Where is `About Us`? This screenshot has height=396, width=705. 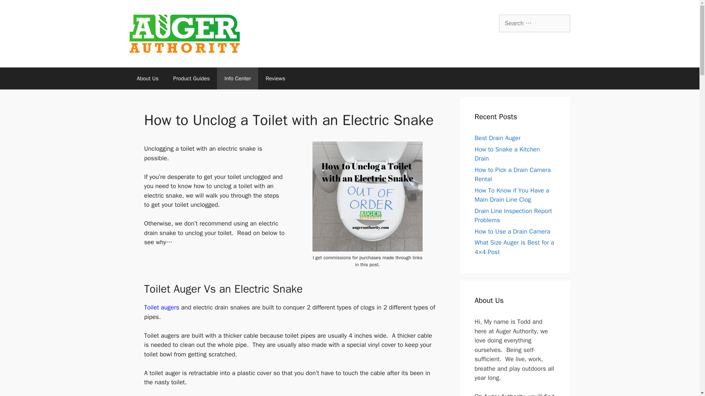 About Us is located at coordinates (147, 78).